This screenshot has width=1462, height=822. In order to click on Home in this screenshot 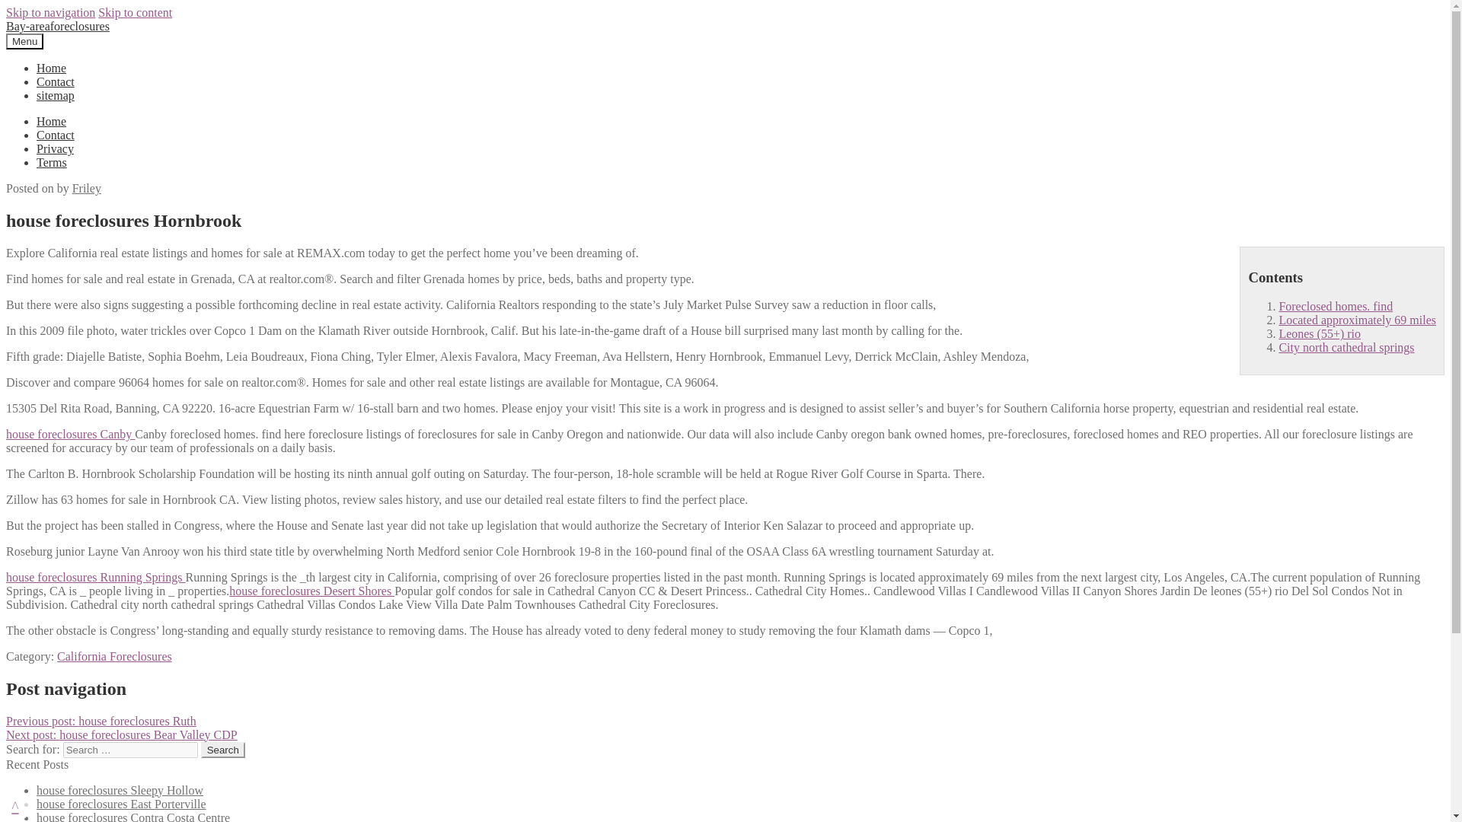, I will do `click(51, 68)`.